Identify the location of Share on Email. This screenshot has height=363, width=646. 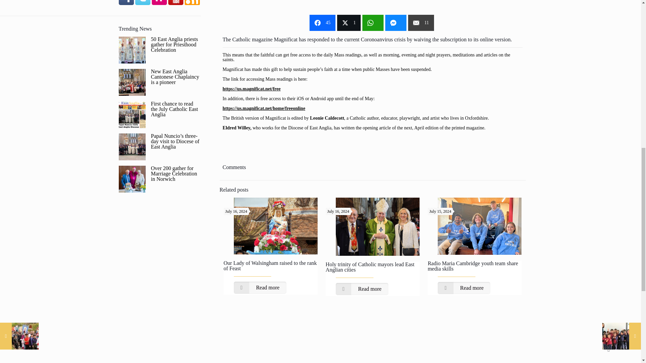
(421, 23).